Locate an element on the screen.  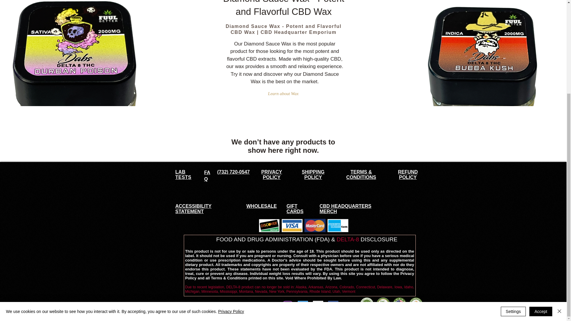
GIFT CARDS is located at coordinates (295, 209).